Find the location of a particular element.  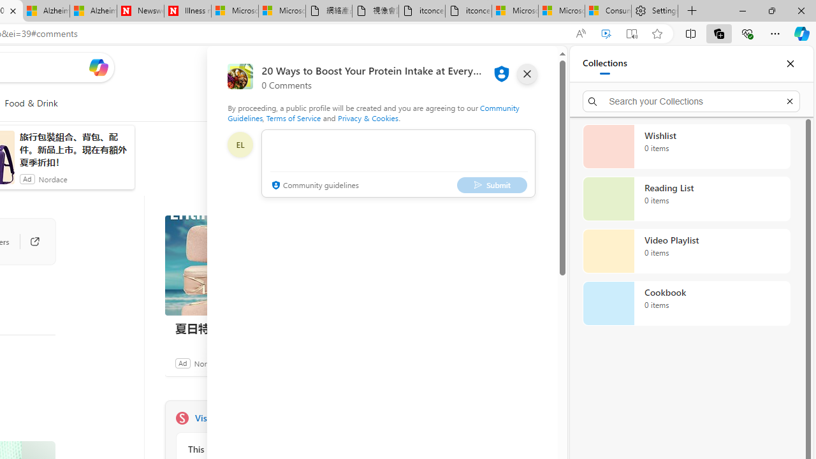

Shape is located at coordinates (182, 418).